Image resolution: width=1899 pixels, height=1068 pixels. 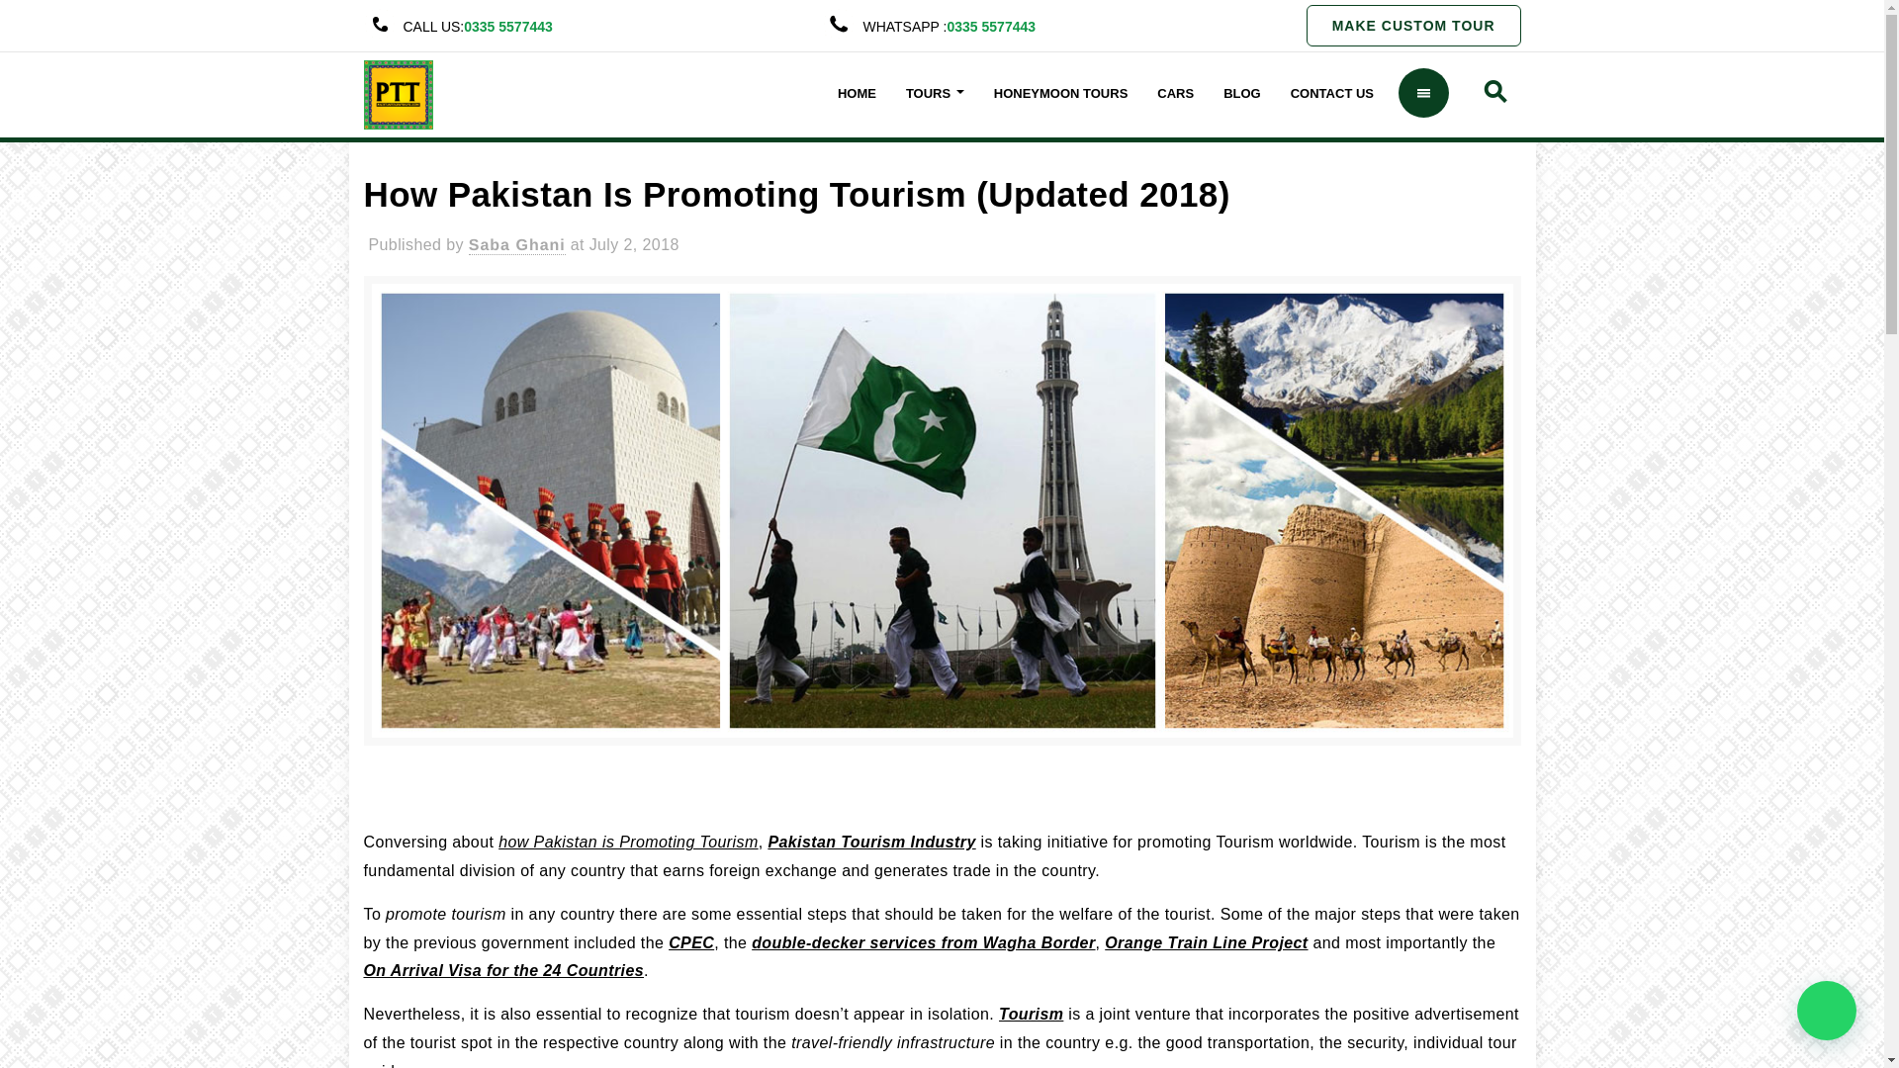 What do you see at coordinates (1060, 95) in the screenshot?
I see `HONEYMOON TOURS` at bounding box center [1060, 95].